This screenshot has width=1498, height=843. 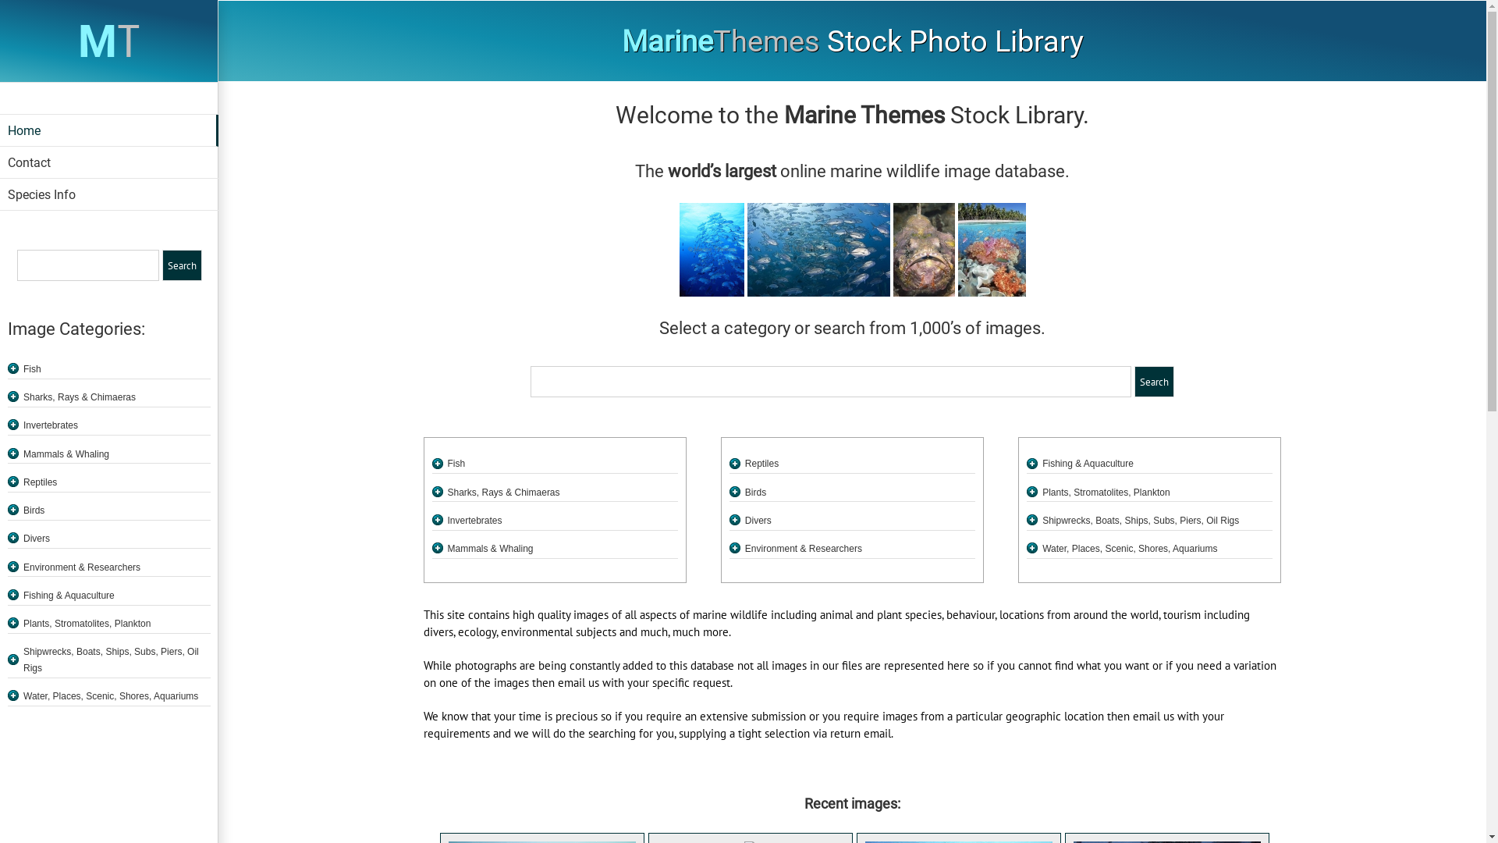 I want to click on Water, Places, Scenic, Shores, Aquariums, so click(x=1158, y=548).